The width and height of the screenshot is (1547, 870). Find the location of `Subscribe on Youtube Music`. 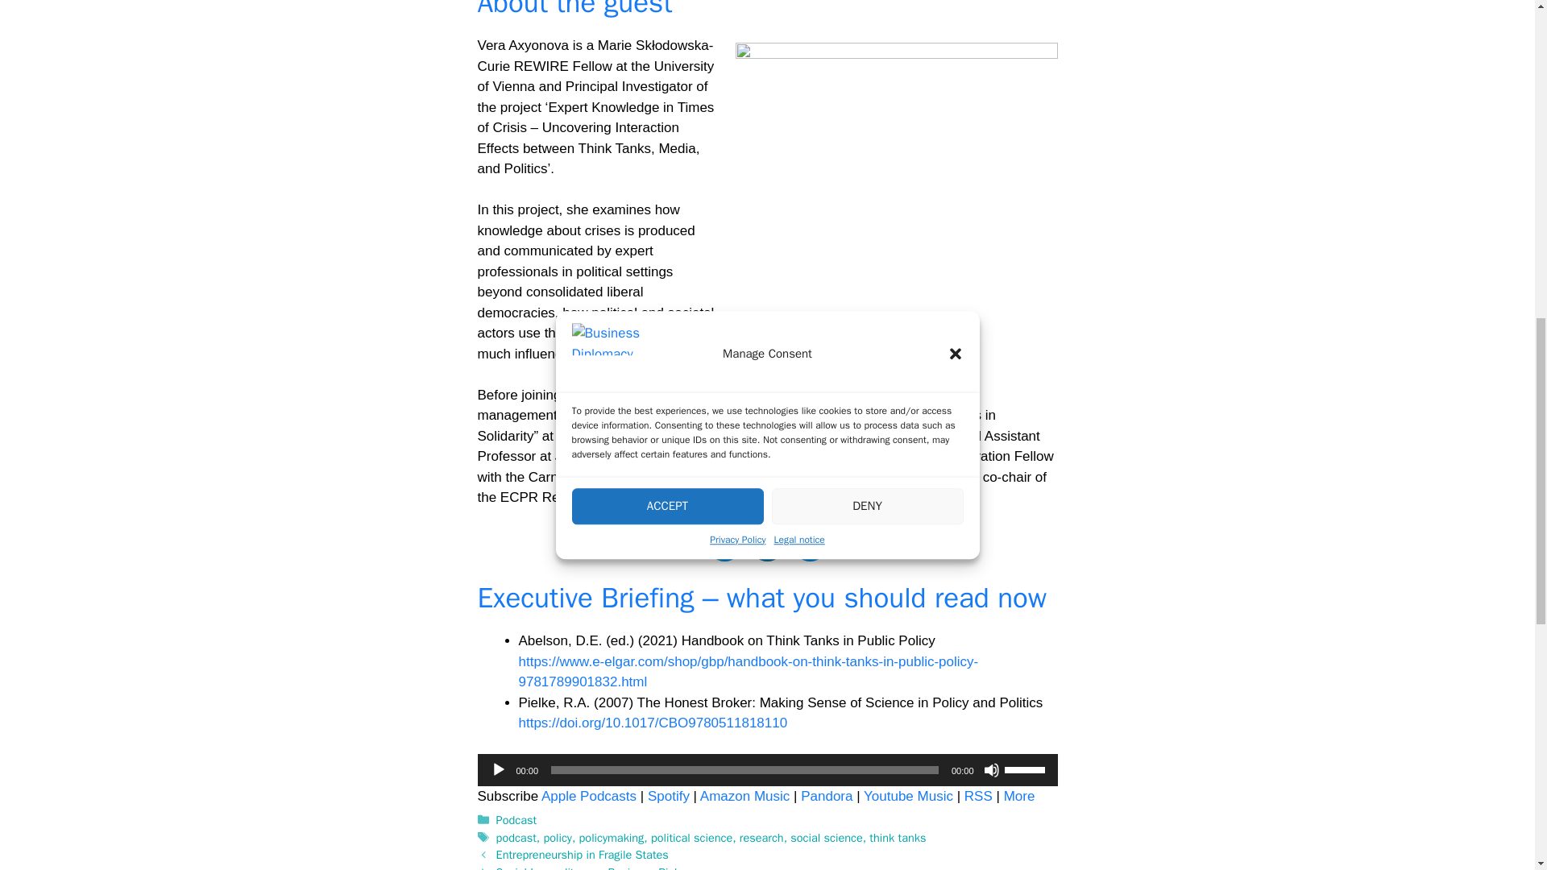

Subscribe on Youtube Music is located at coordinates (907, 796).